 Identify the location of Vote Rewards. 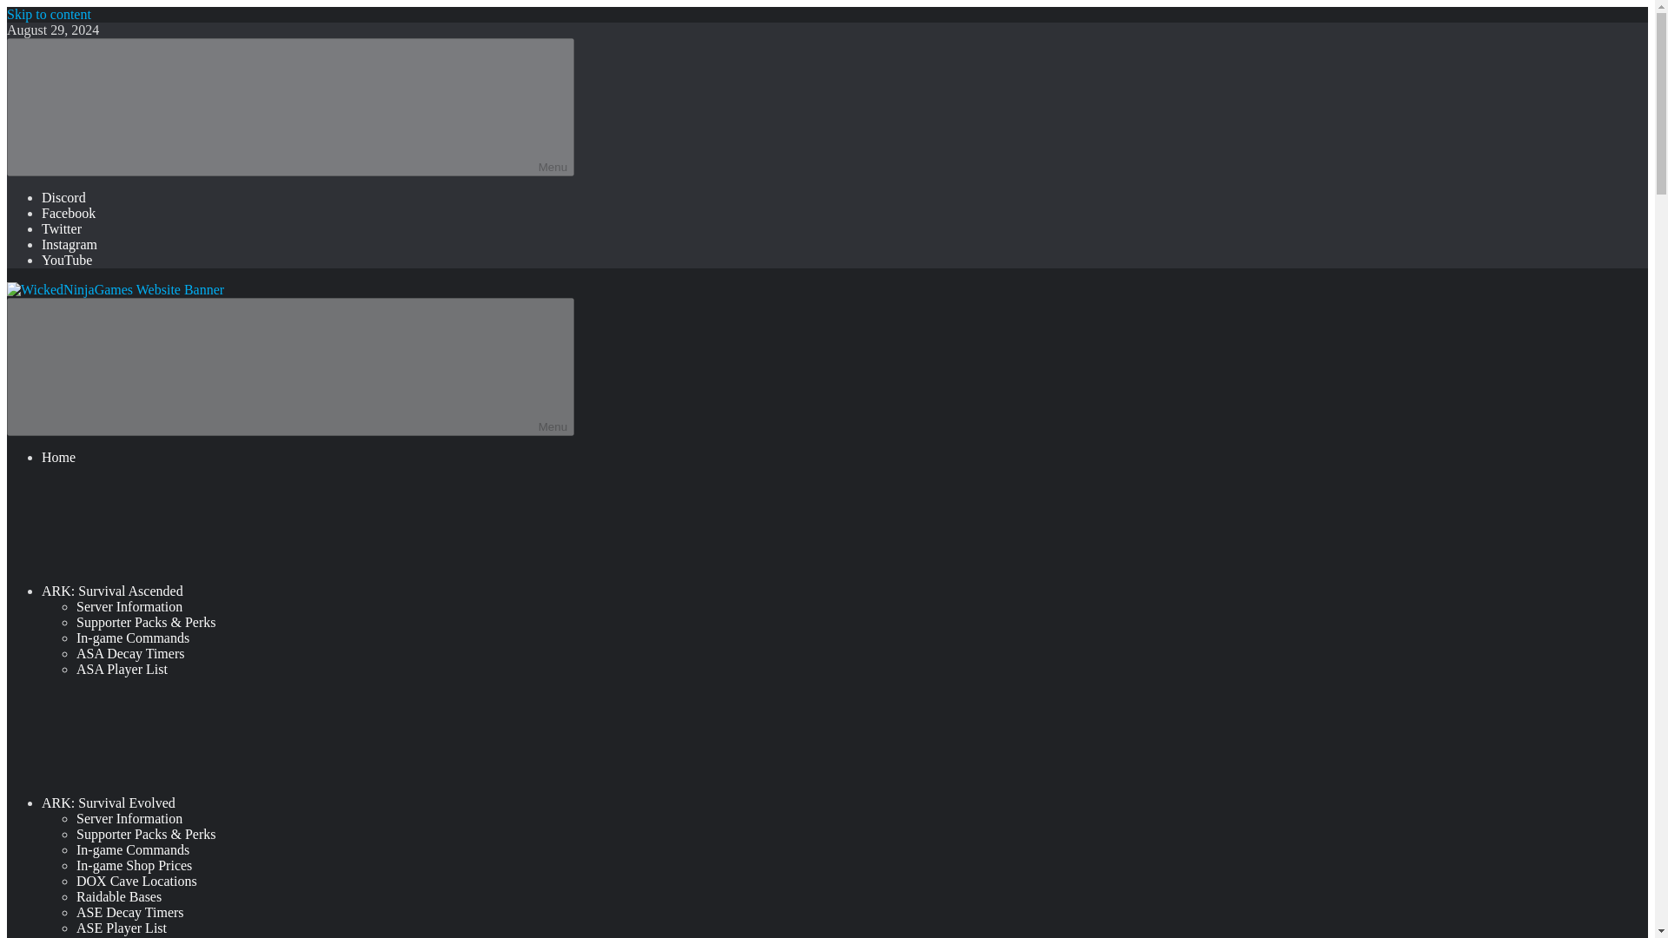
(115, 936).